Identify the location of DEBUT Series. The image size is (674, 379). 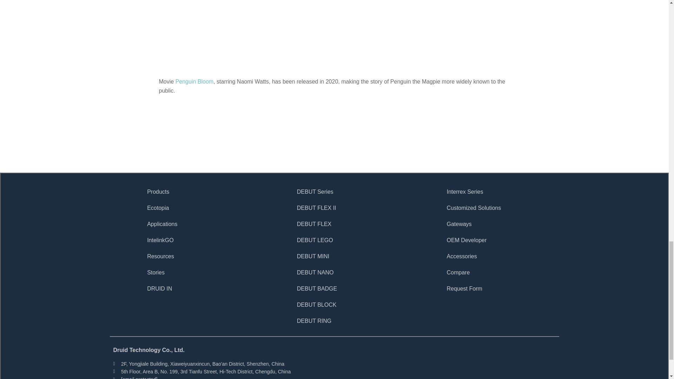
(353, 192).